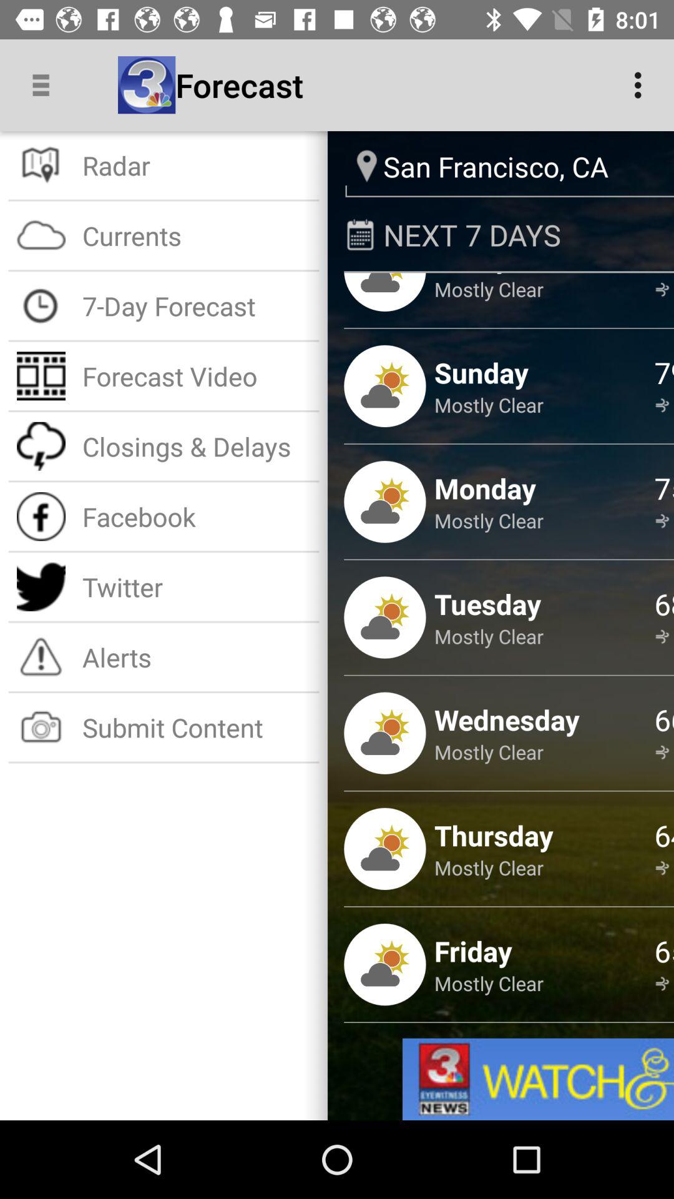 The image size is (674, 1199). What do you see at coordinates (196, 657) in the screenshot?
I see `select icon above submit content item` at bounding box center [196, 657].